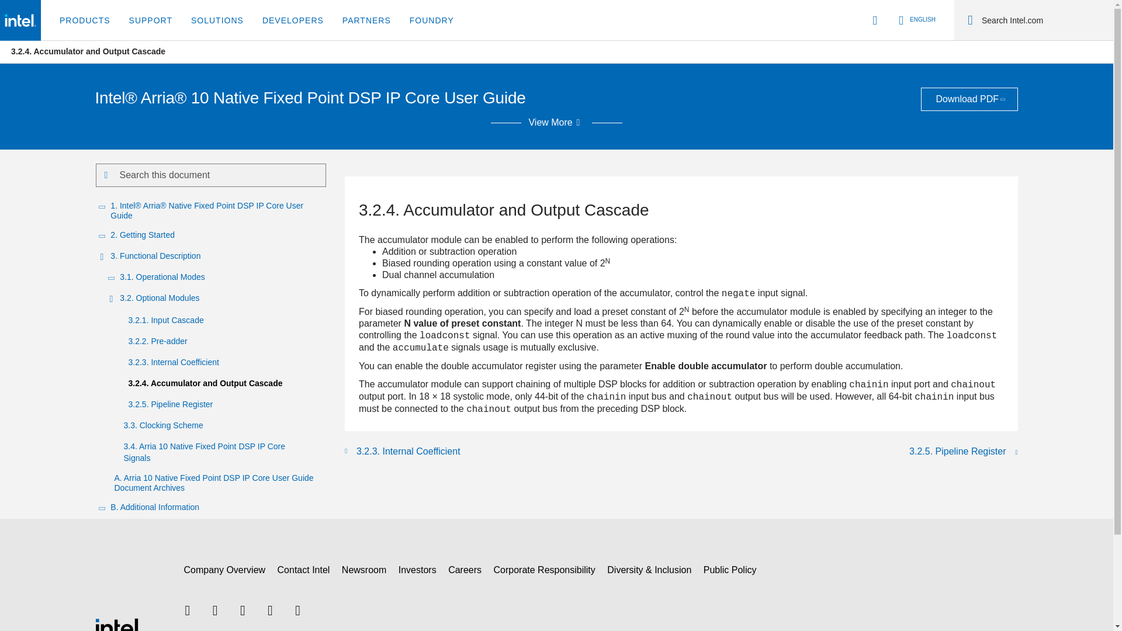  Describe the element at coordinates (915, 20) in the screenshot. I see `Language Selector` at that location.